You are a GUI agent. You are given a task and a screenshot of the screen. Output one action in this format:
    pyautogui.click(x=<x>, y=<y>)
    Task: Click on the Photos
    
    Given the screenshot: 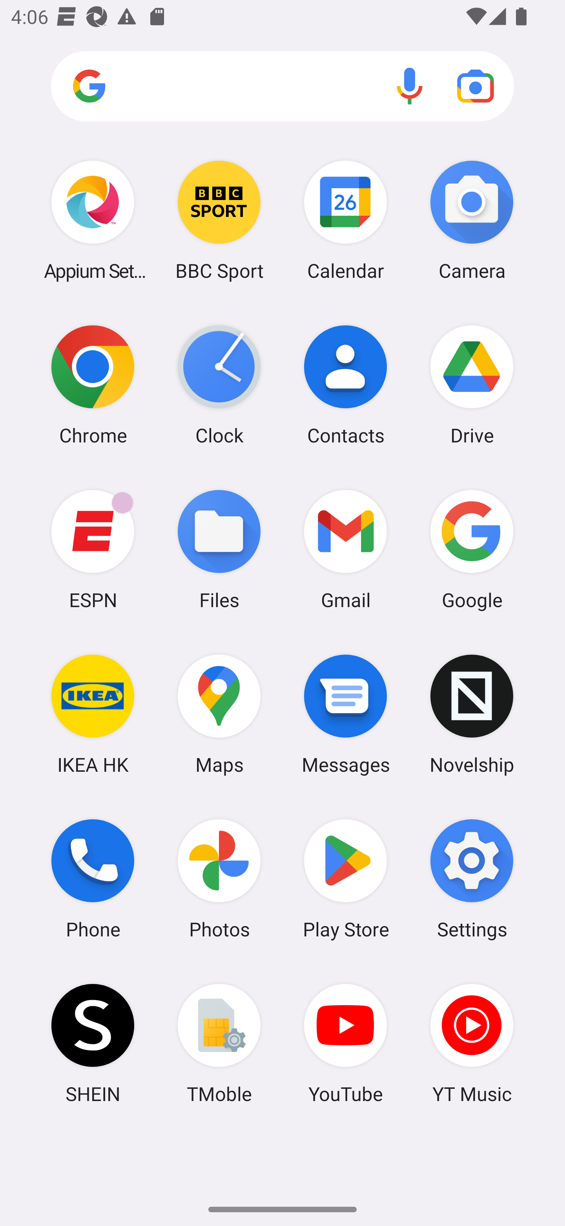 What is the action you would take?
    pyautogui.click(x=219, y=879)
    